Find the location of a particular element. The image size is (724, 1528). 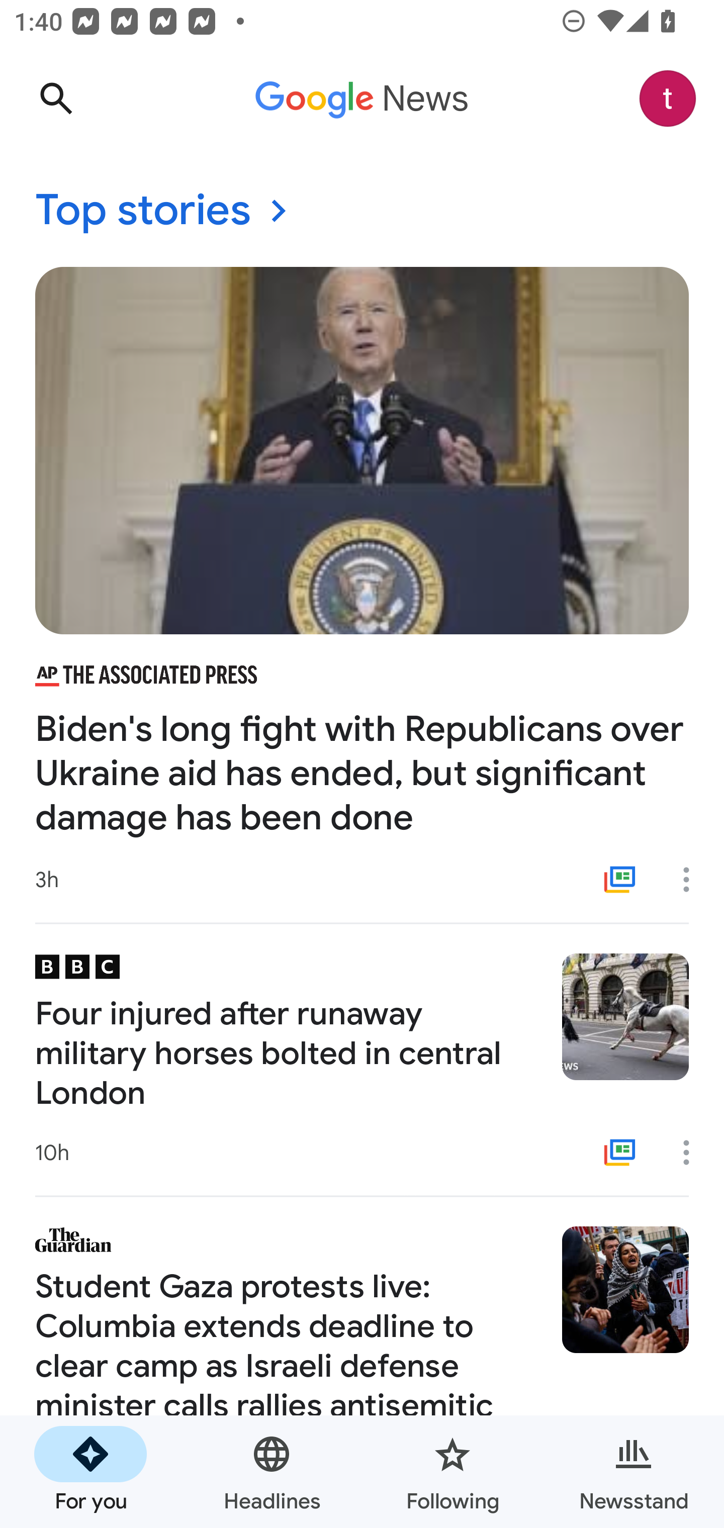

Top stories is located at coordinates (362, 211).